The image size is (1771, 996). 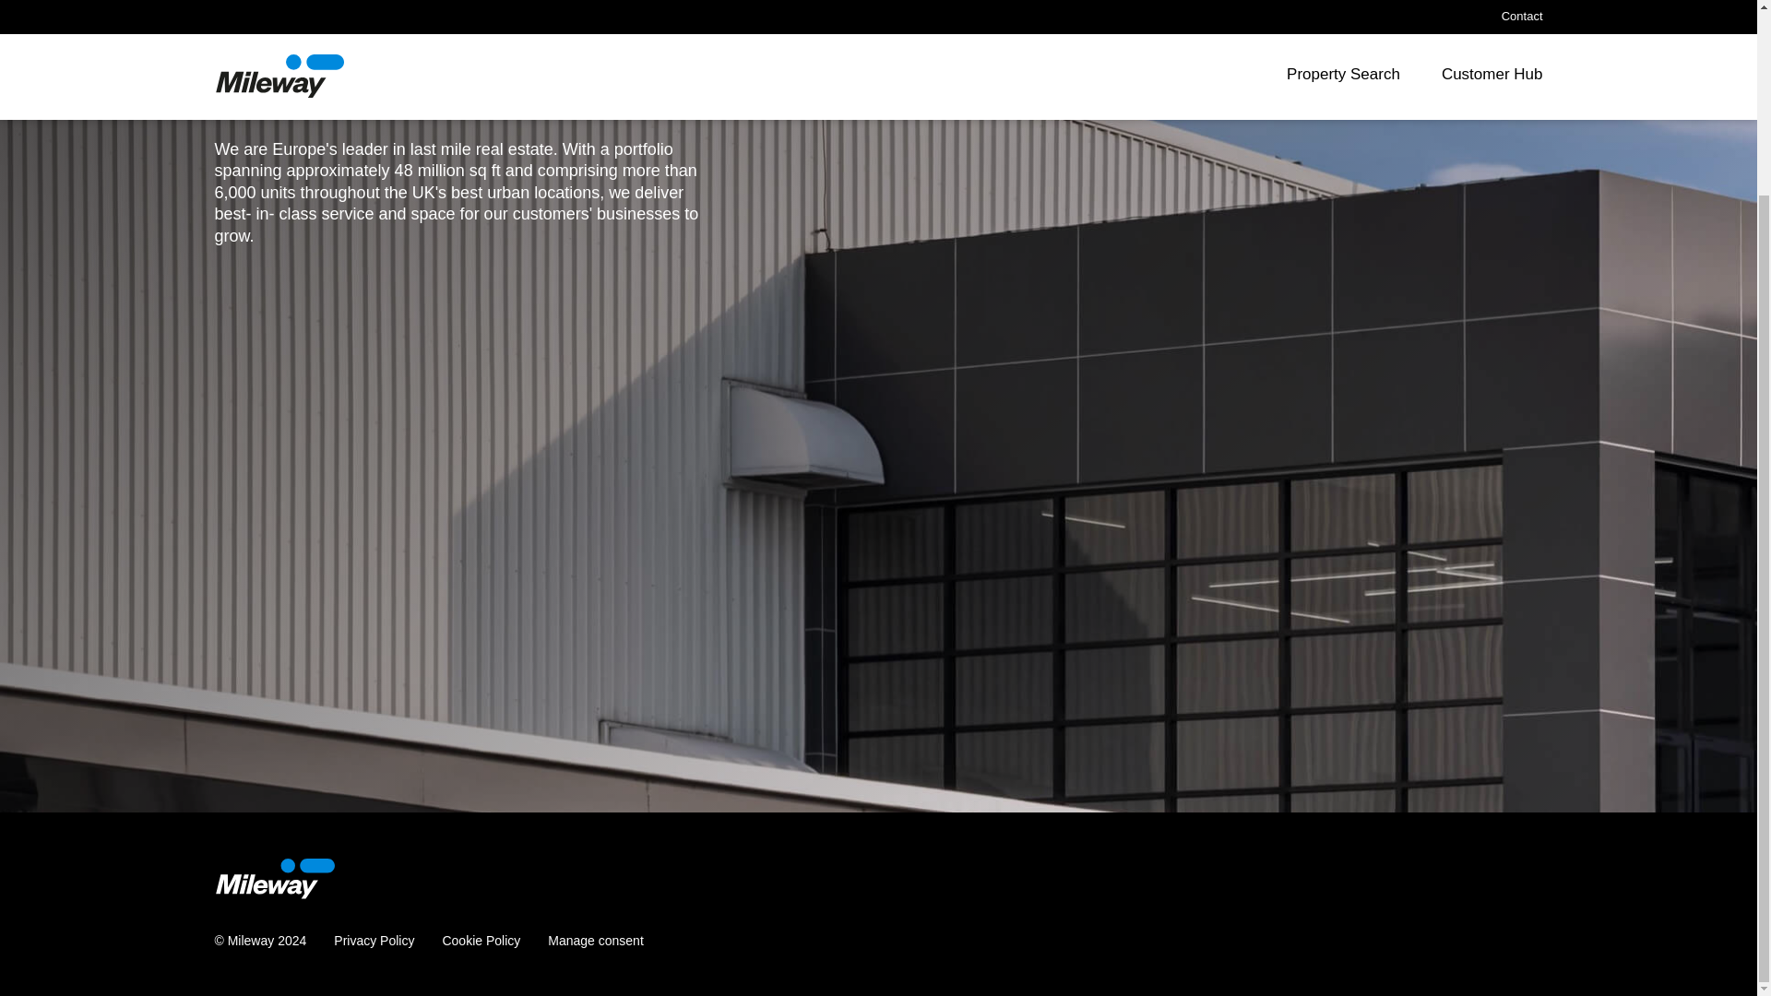 What do you see at coordinates (481, 941) in the screenshot?
I see `Cookie Policy` at bounding box center [481, 941].